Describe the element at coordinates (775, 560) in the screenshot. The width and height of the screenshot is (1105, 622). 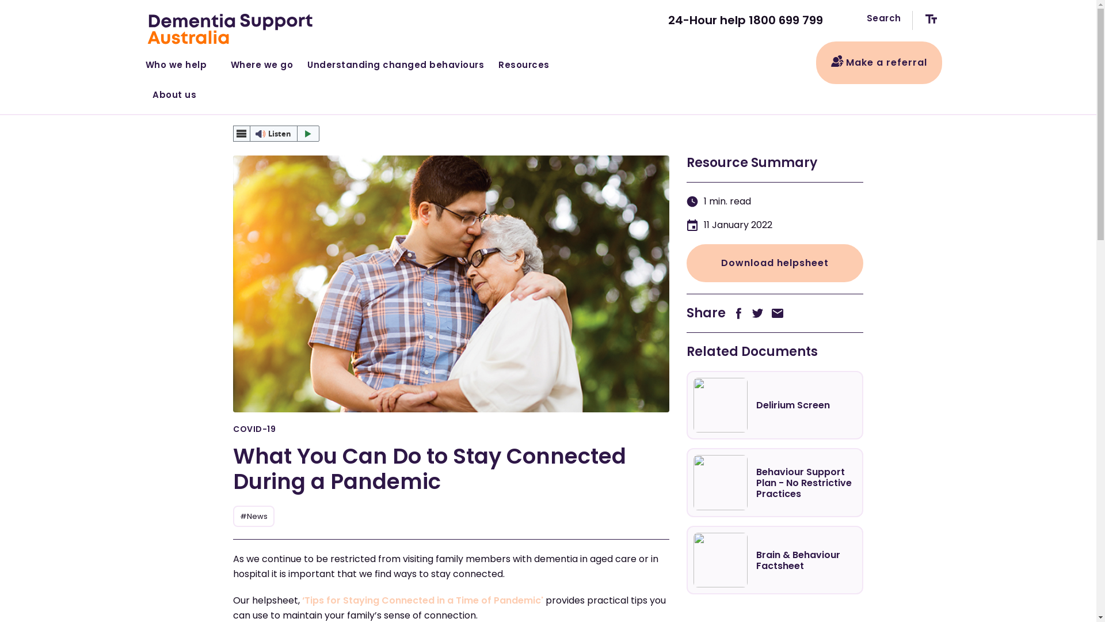
I see `Brain & Behaviour Factsheet` at that location.